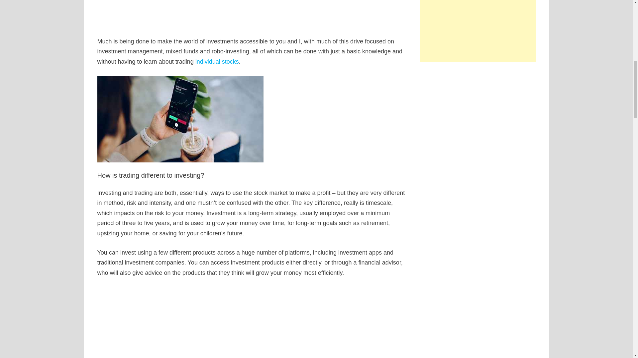 The height and width of the screenshot is (358, 638). What do you see at coordinates (217, 62) in the screenshot?
I see `individual stocks` at bounding box center [217, 62].